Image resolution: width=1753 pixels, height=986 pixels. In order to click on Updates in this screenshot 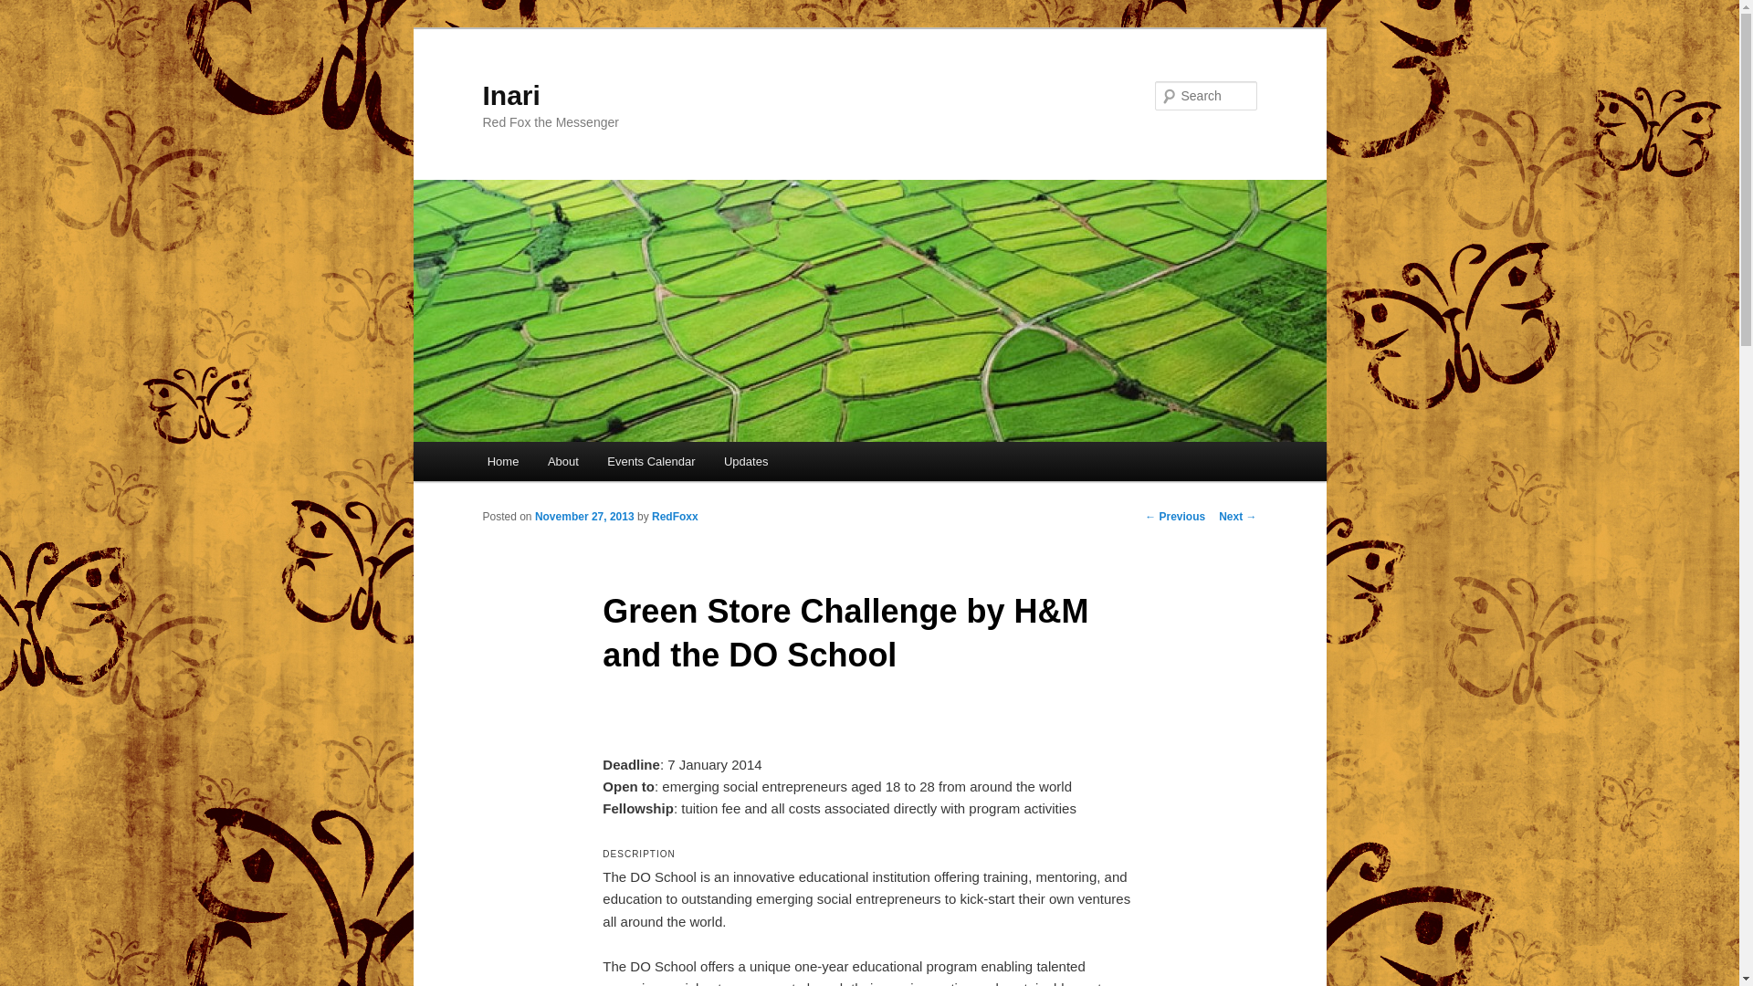, I will do `click(745, 461)`.